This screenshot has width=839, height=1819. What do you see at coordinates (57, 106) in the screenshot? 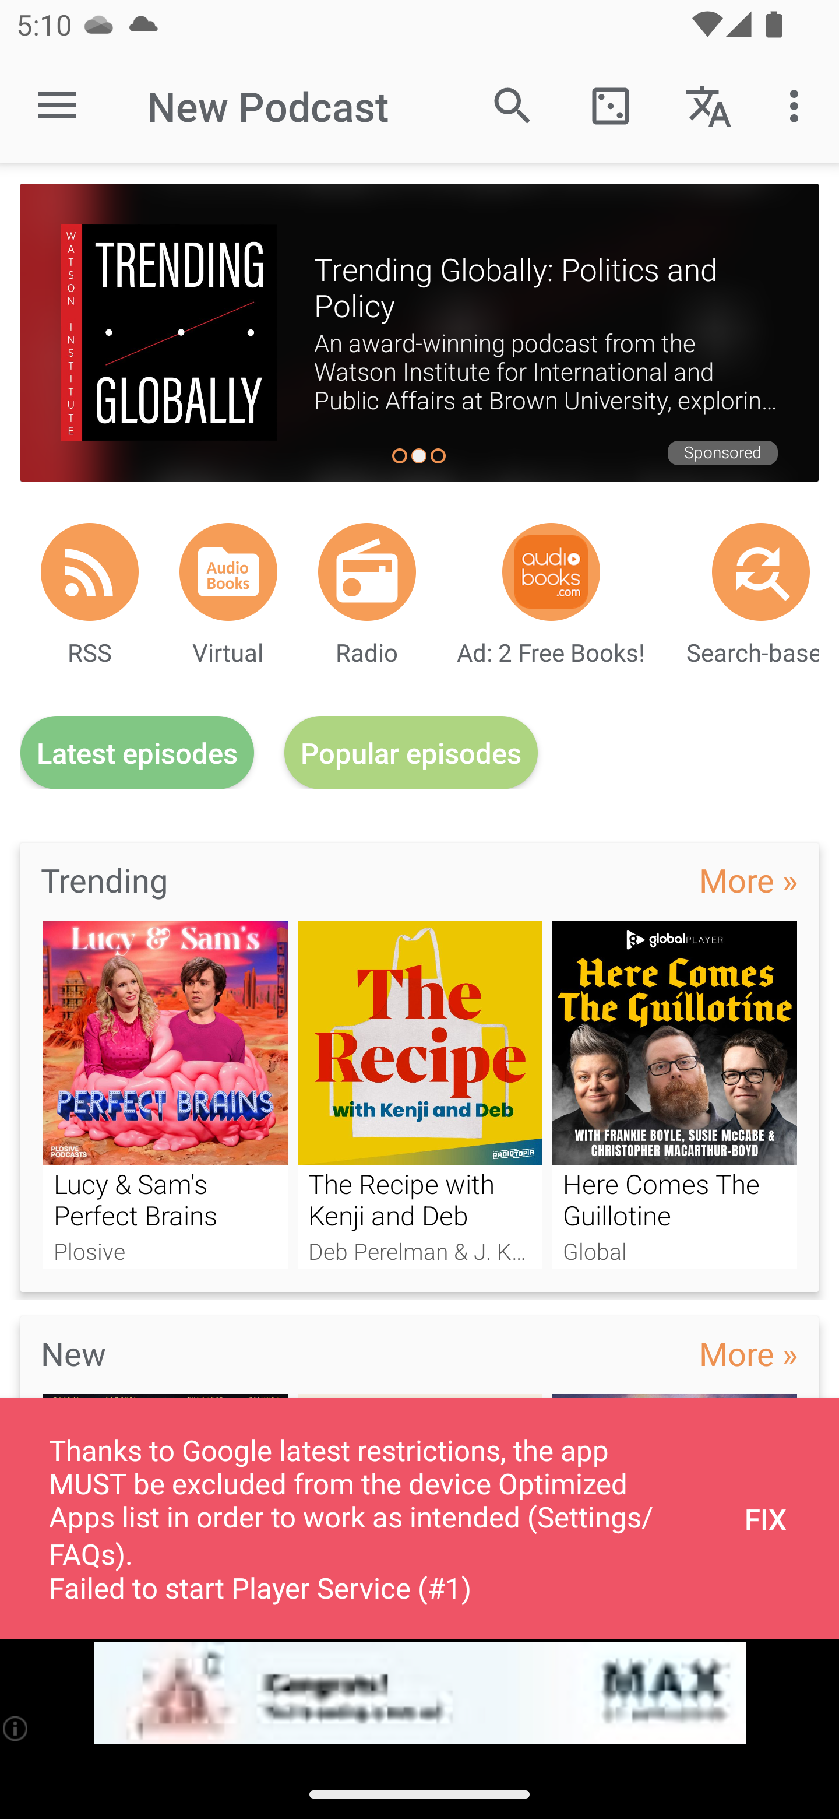
I see `Open navigation sidebar` at bounding box center [57, 106].